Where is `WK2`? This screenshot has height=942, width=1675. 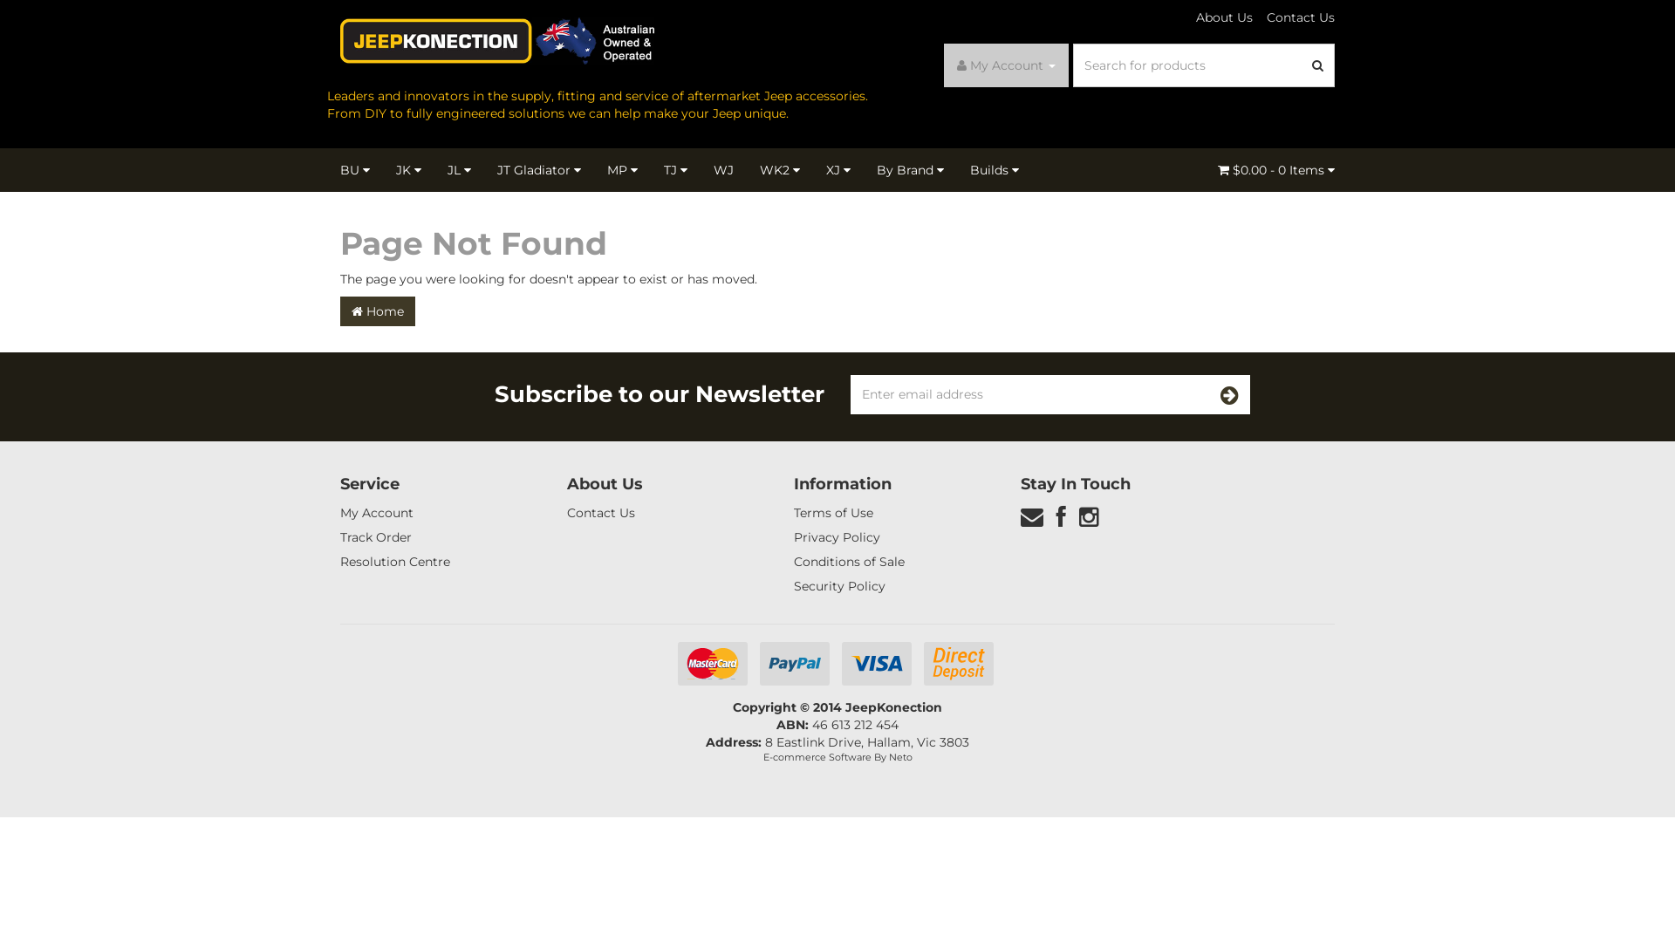 WK2 is located at coordinates (780, 170).